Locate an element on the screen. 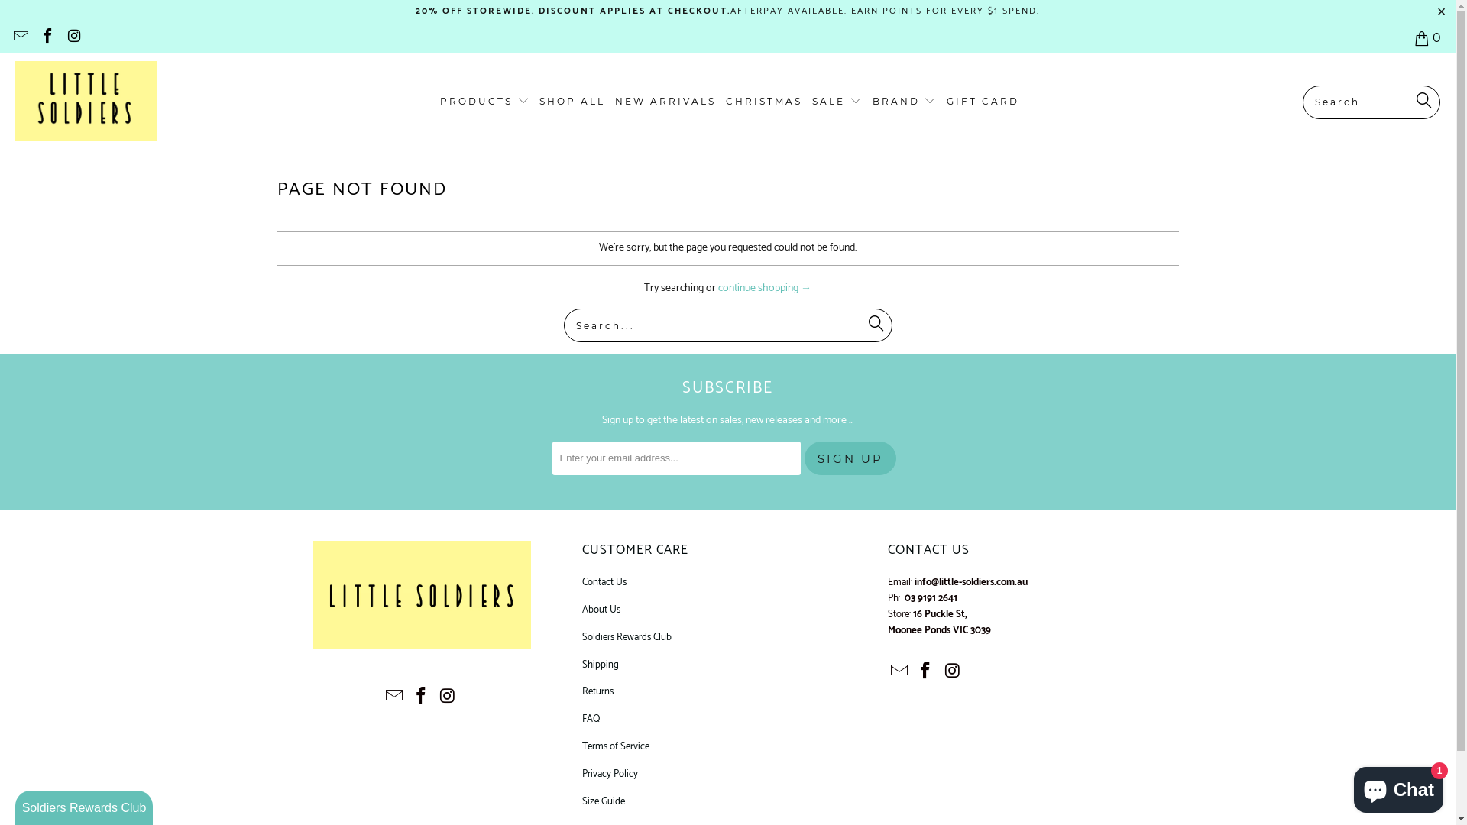 The width and height of the screenshot is (1467, 825). Sign Up is located at coordinates (850, 458).